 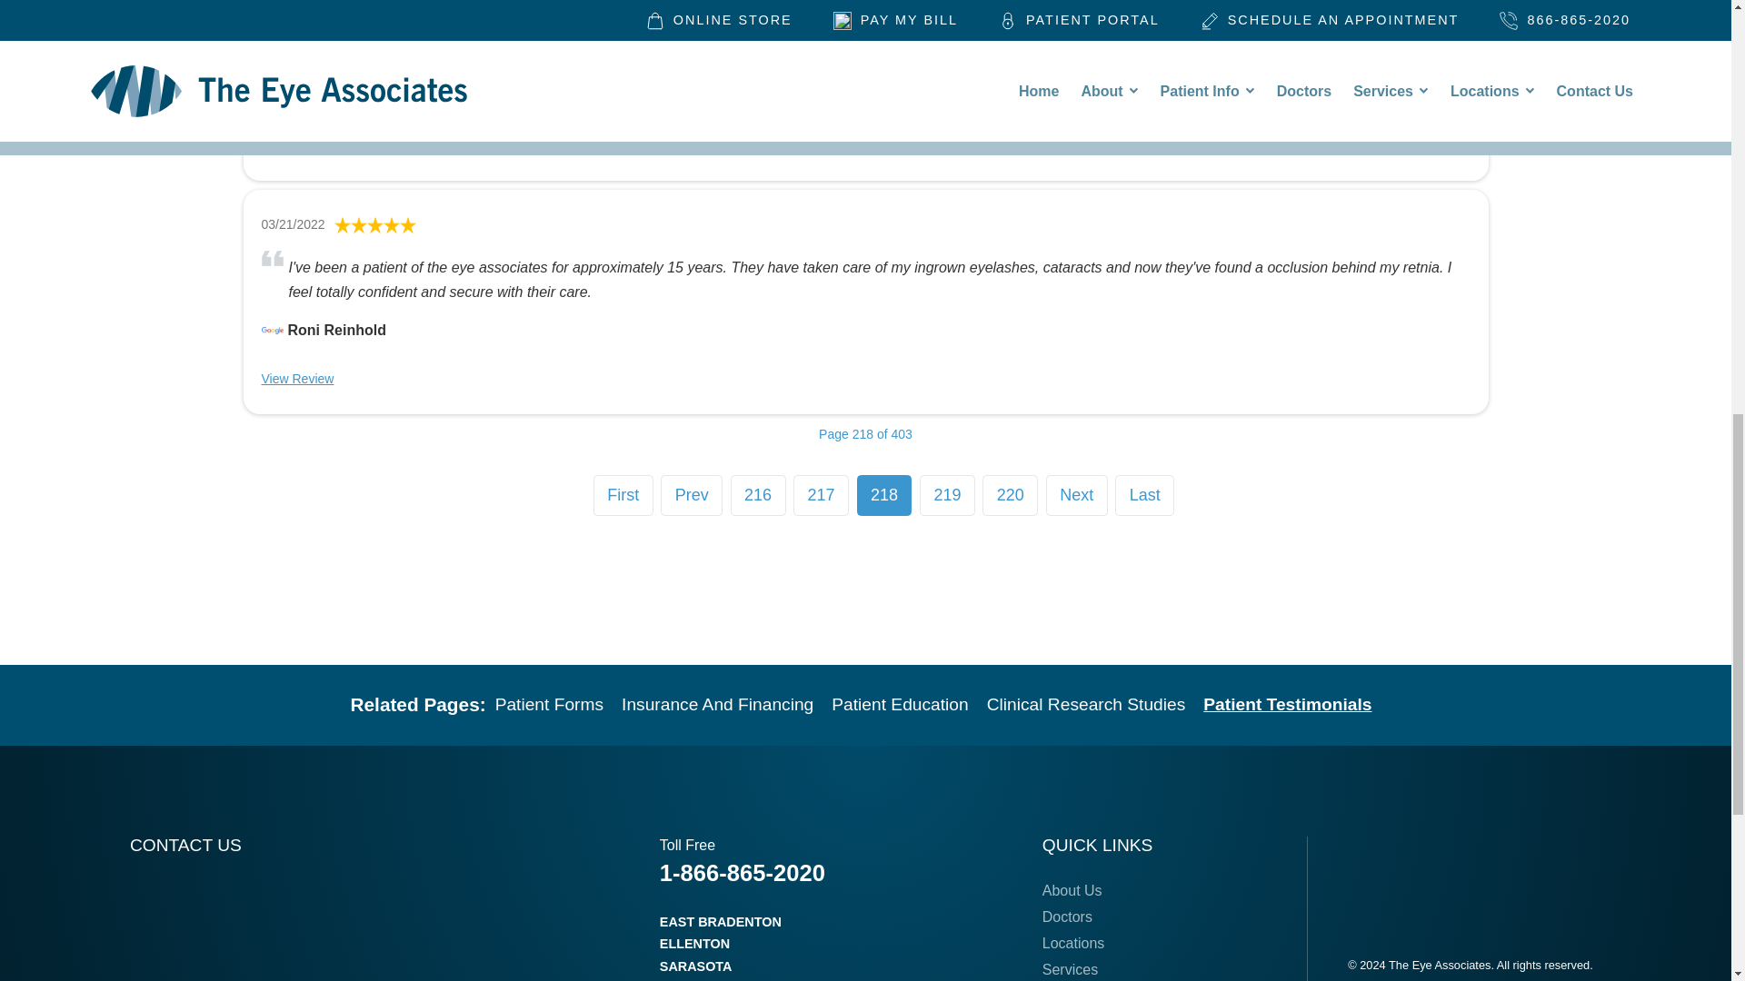 I want to click on Patient Education, so click(x=900, y=704).